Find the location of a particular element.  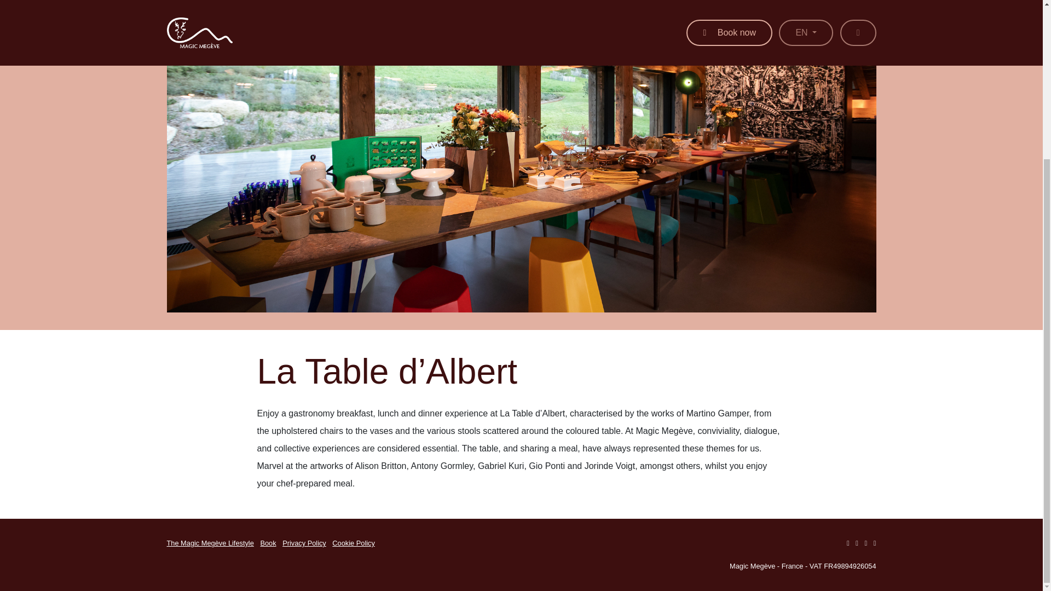

Privacy Policy is located at coordinates (304, 543).